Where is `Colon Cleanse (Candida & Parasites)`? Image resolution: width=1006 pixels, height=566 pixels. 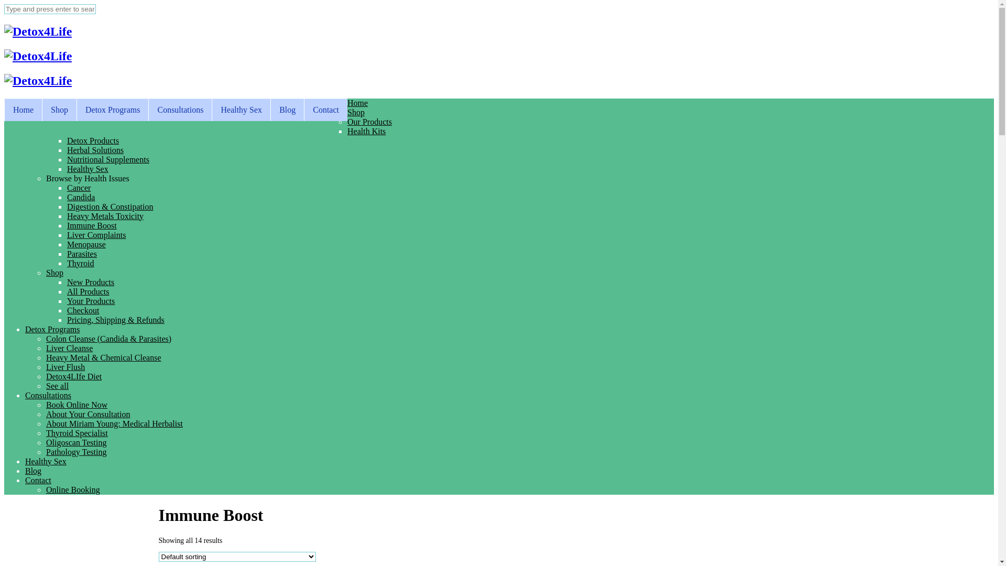
Colon Cleanse (Candida & Parasites) is located at coordinates (109, 339).